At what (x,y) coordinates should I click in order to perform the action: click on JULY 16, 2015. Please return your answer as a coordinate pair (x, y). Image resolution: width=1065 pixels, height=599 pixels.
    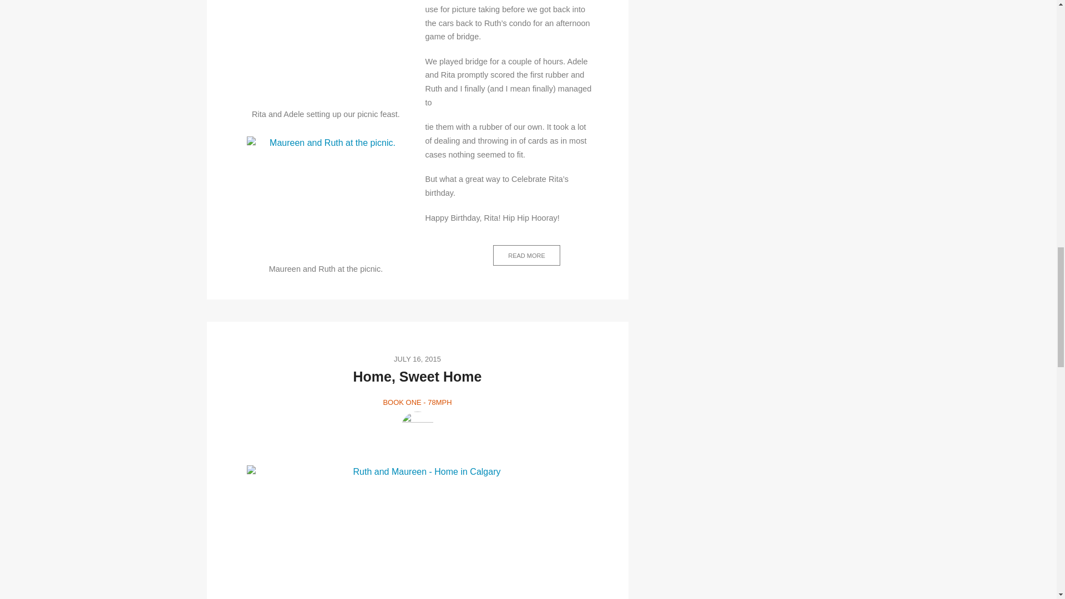
    Looking at the image, I should click on (417, 358).